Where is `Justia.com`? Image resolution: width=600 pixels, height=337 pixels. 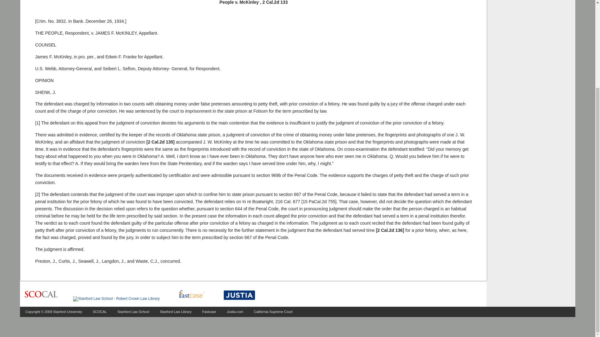 Justia.com is located at coordinates (235, 311).